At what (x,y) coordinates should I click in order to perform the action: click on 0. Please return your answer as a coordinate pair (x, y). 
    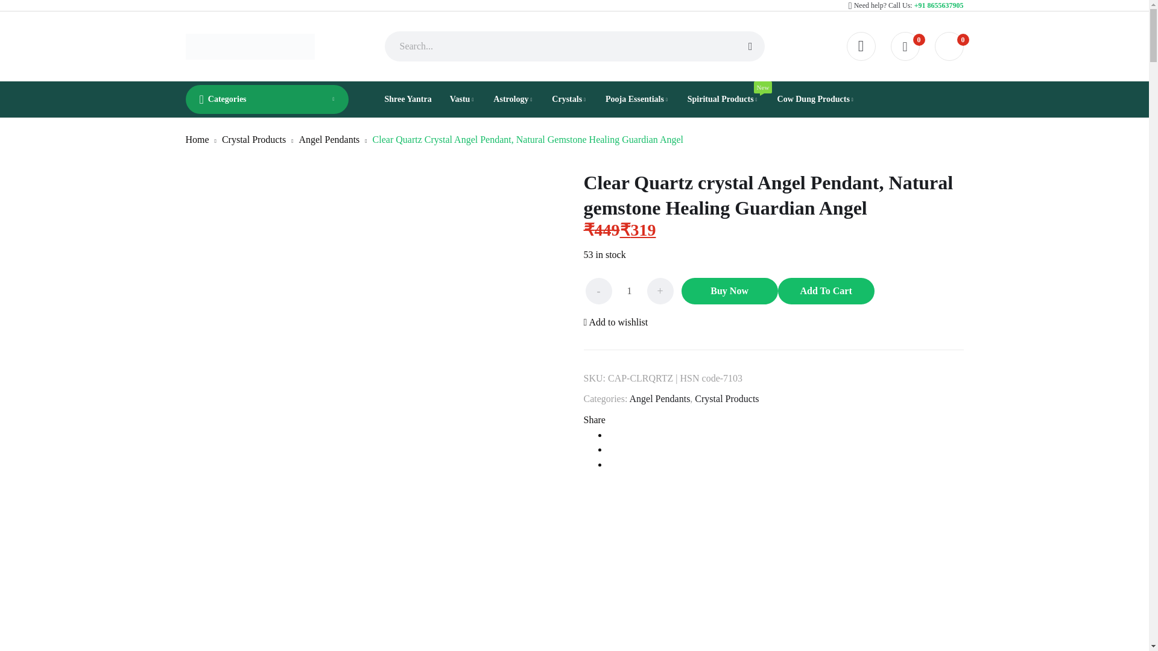
    Looking at the image, I should click on (949, 46).